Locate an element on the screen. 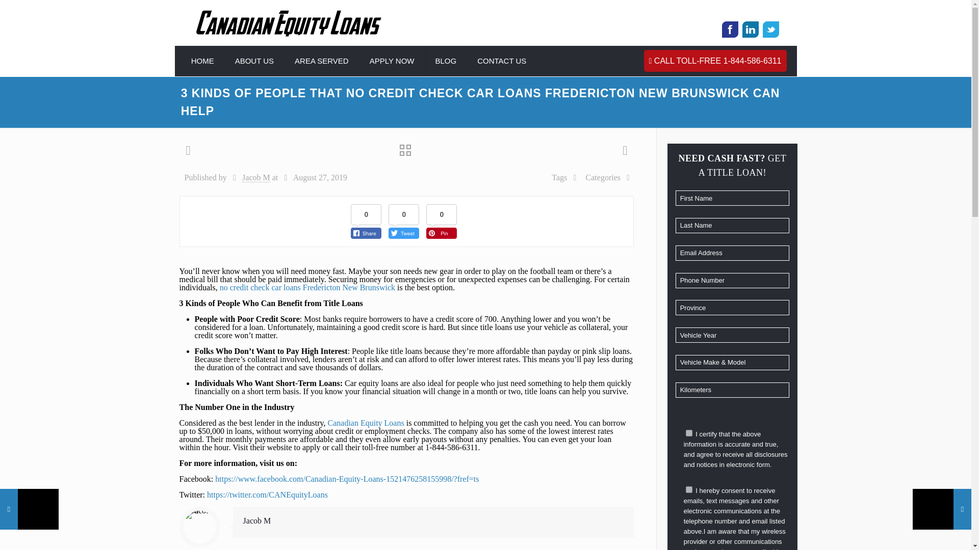  AREA SERVED is located at coordinates (322, 61).